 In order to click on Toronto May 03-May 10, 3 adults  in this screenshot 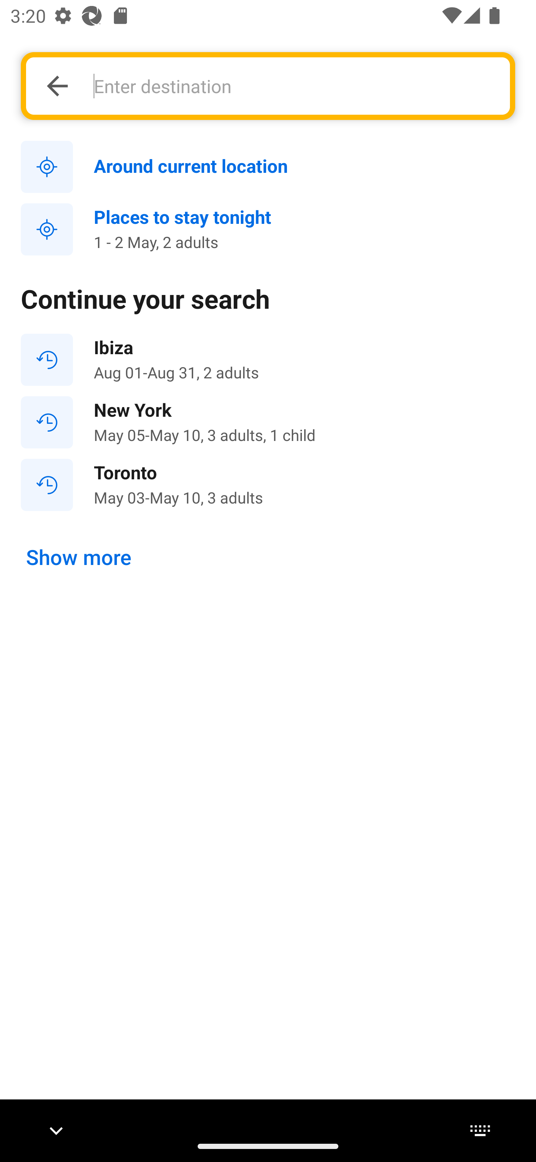, I will do `click(268, 484)`.